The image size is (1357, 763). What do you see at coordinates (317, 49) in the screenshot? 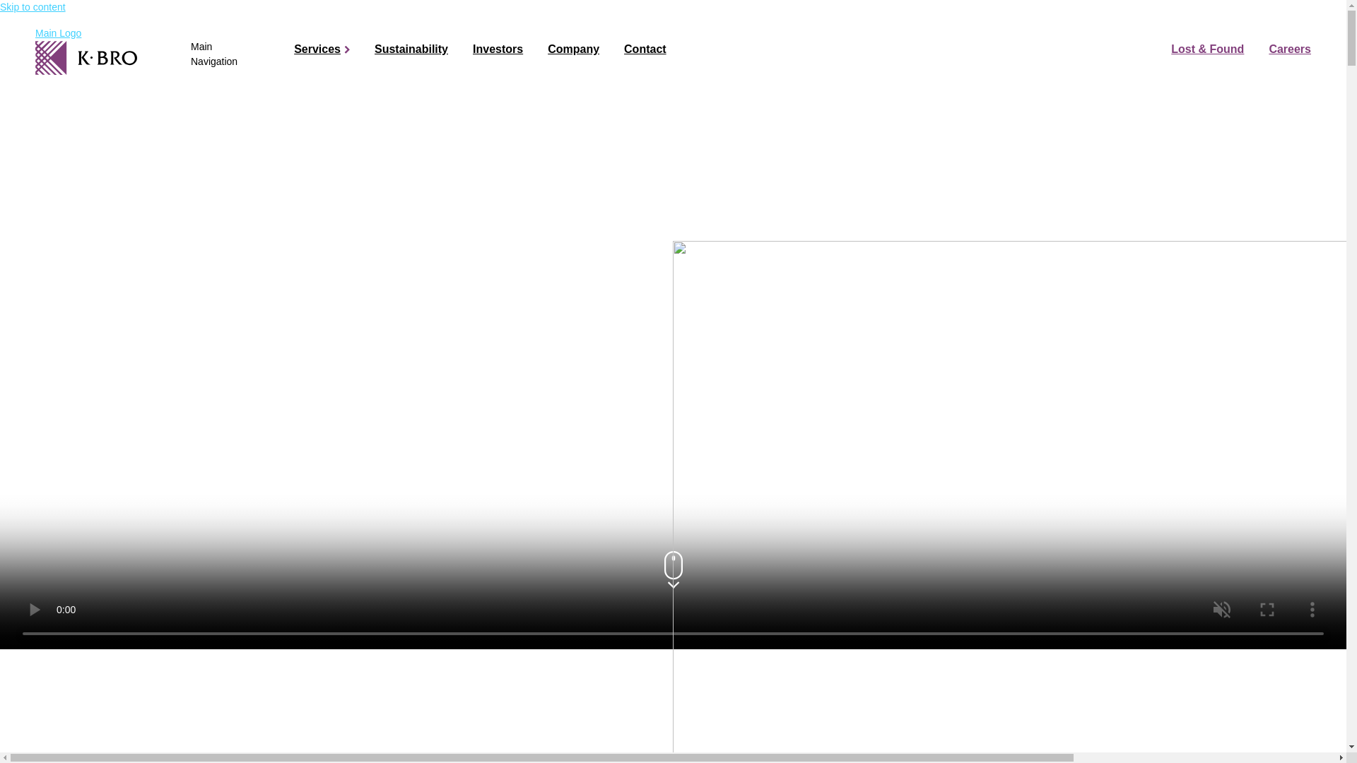
I see `Services` at bounding box center [317, 49].